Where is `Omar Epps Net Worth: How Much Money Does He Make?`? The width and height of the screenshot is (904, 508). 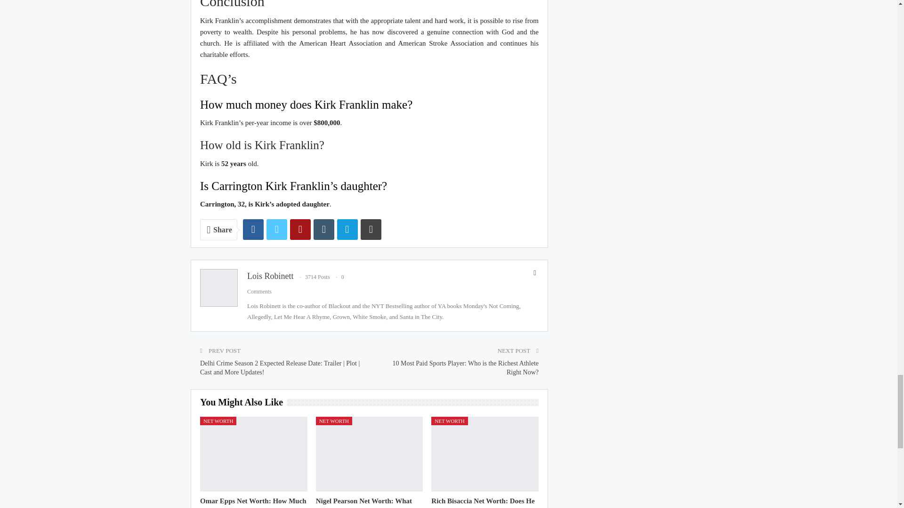
Omar Epps Net Worth: How Much Money Does He Make? is located at coordinates (253, 502).